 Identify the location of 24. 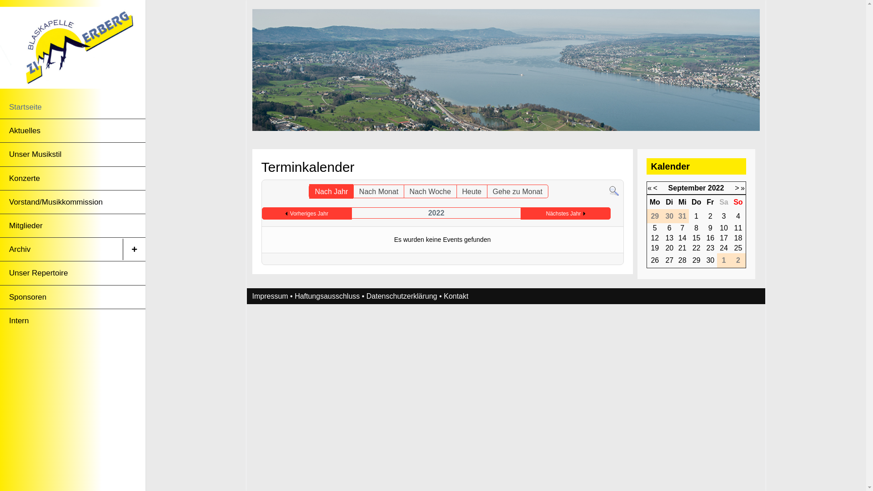
(724, 248).